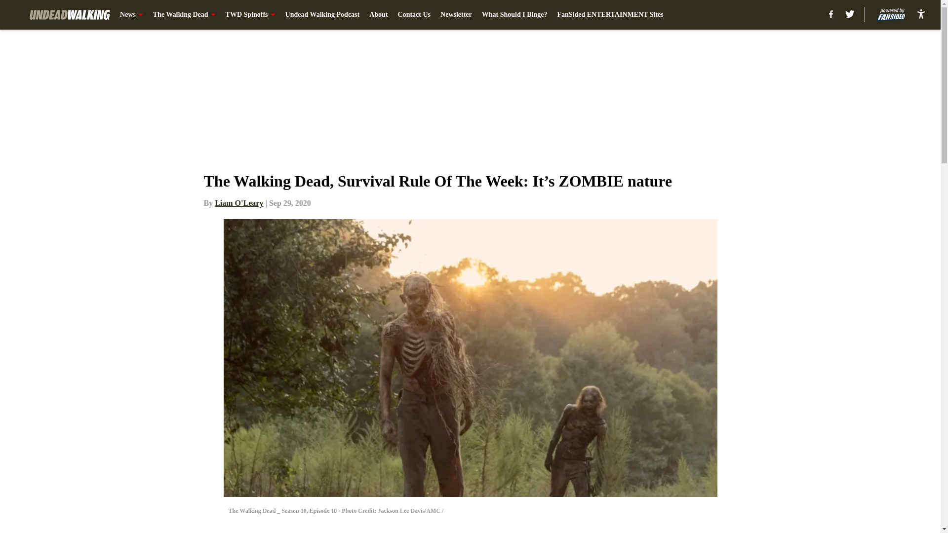 The width and height of the screenshot is (948, 533). What do you see at coordinates (415, 15) in the screenshot?
I see `Contact Us` at bounding box center [415, 15].